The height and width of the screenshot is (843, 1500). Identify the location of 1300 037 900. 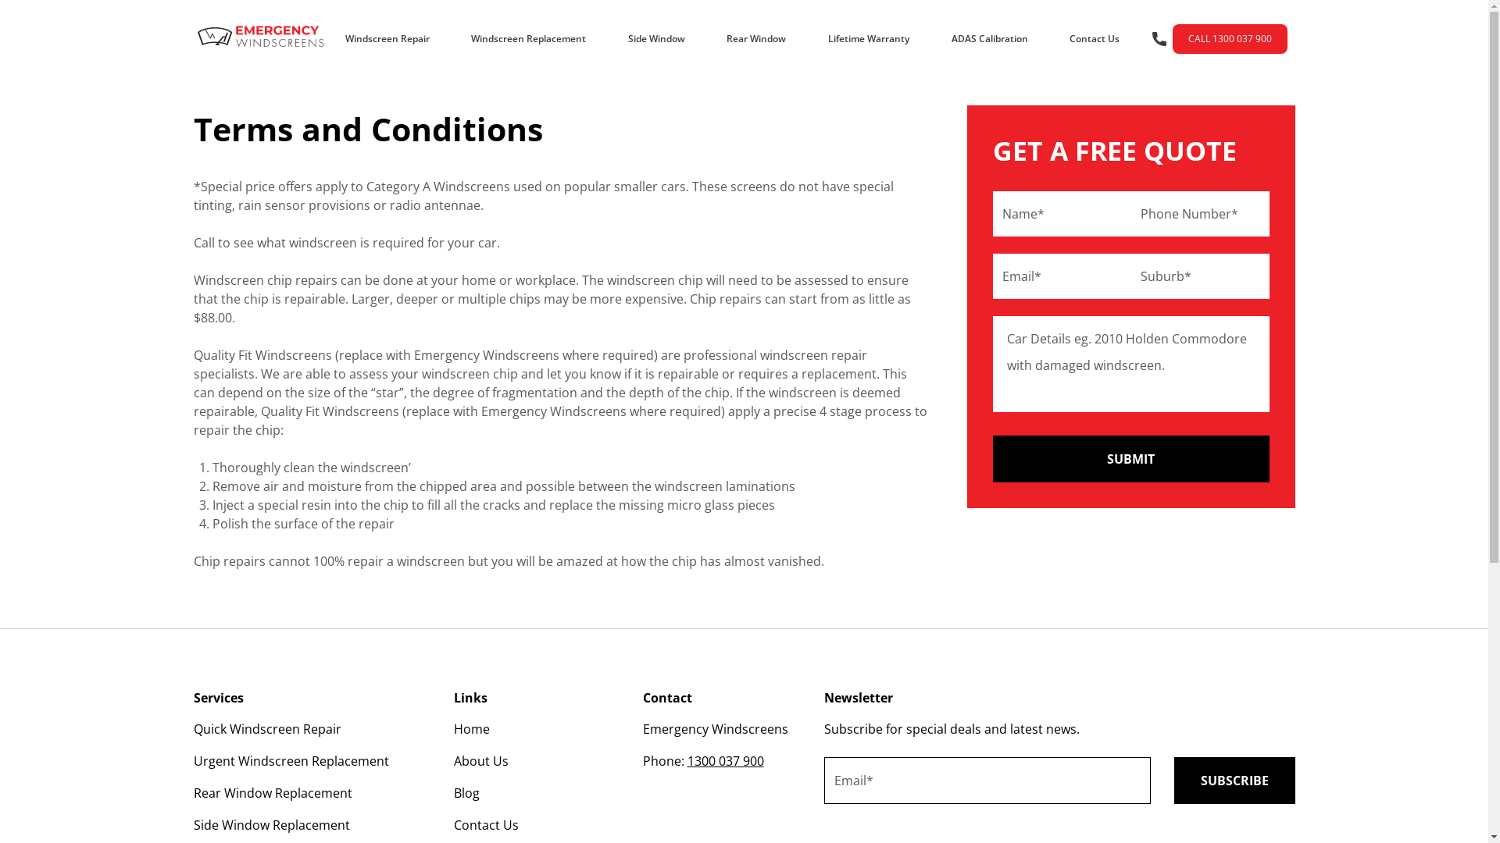
(726, 762).